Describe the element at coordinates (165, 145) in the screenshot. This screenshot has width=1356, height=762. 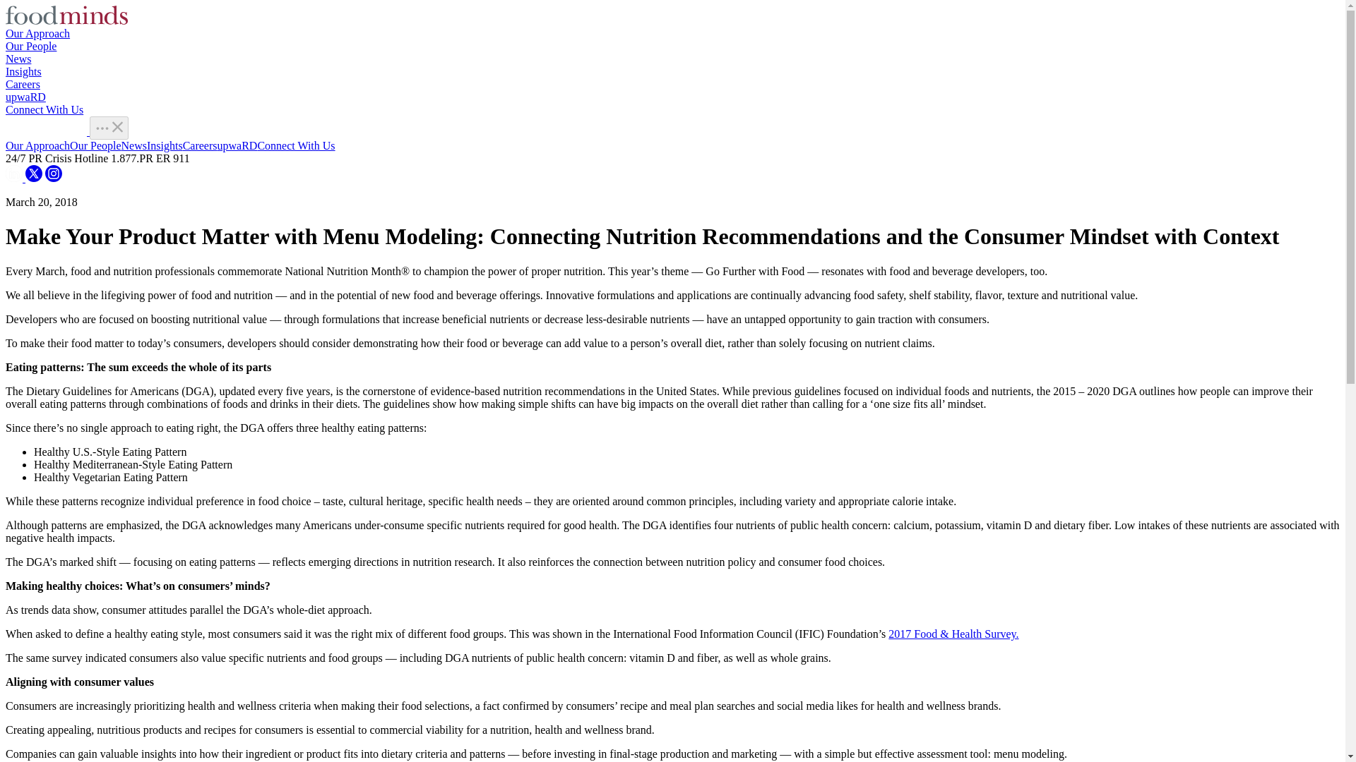
I see `Insights` at that location.